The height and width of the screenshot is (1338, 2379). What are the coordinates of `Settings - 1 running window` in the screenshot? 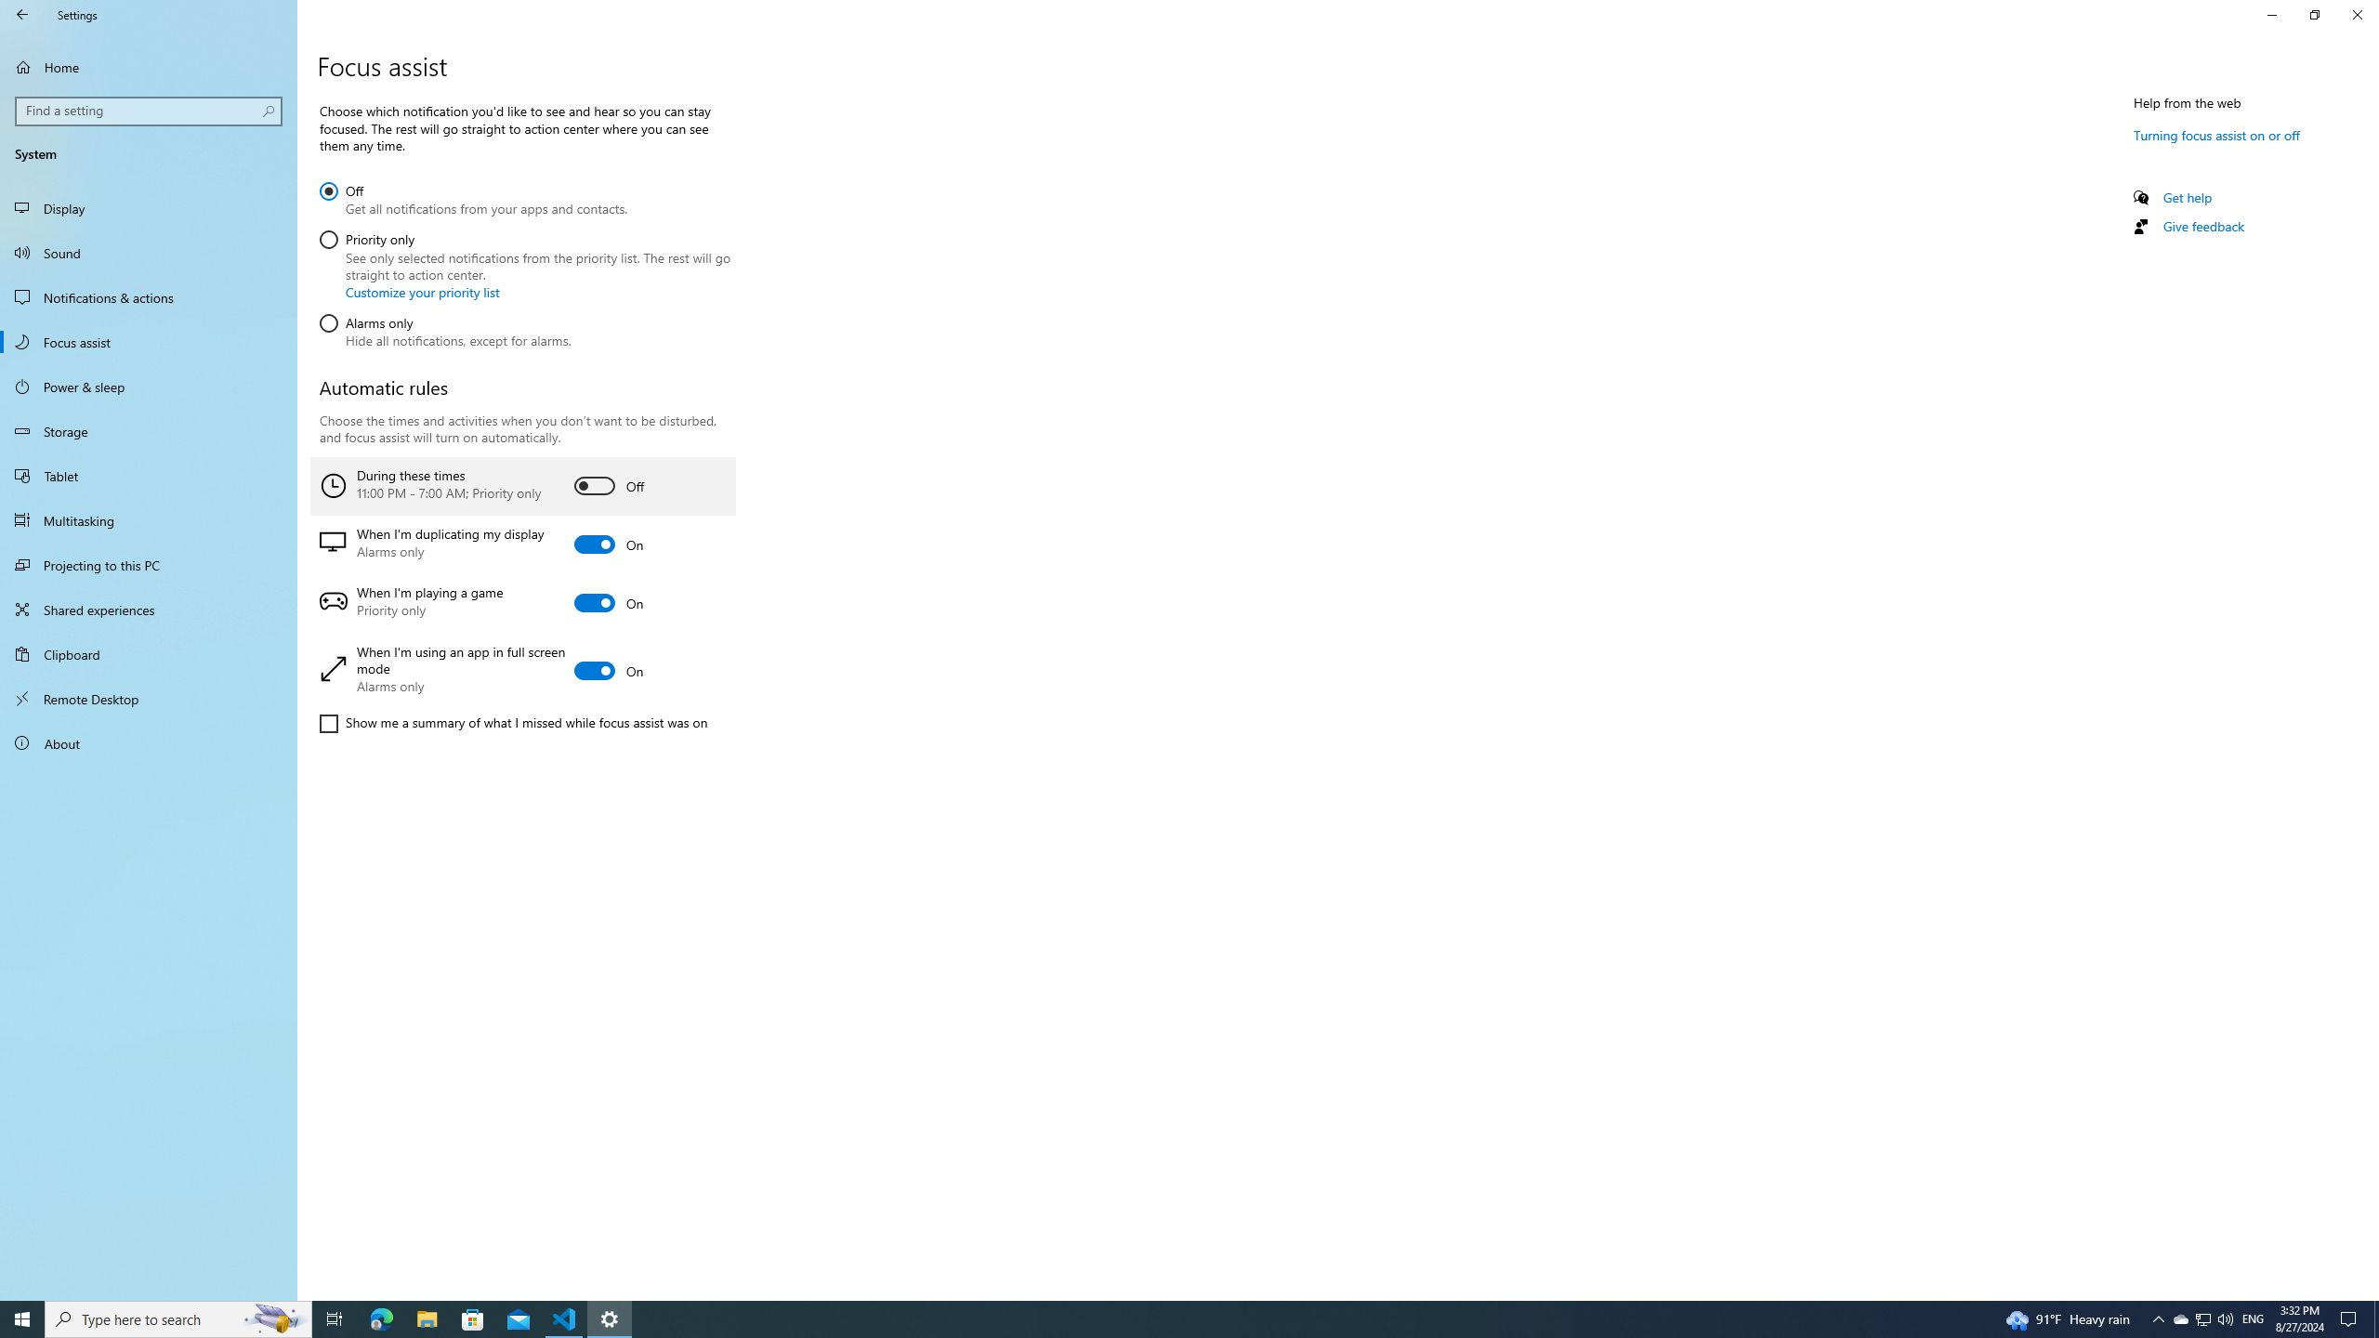 It's located at (610, 1319).